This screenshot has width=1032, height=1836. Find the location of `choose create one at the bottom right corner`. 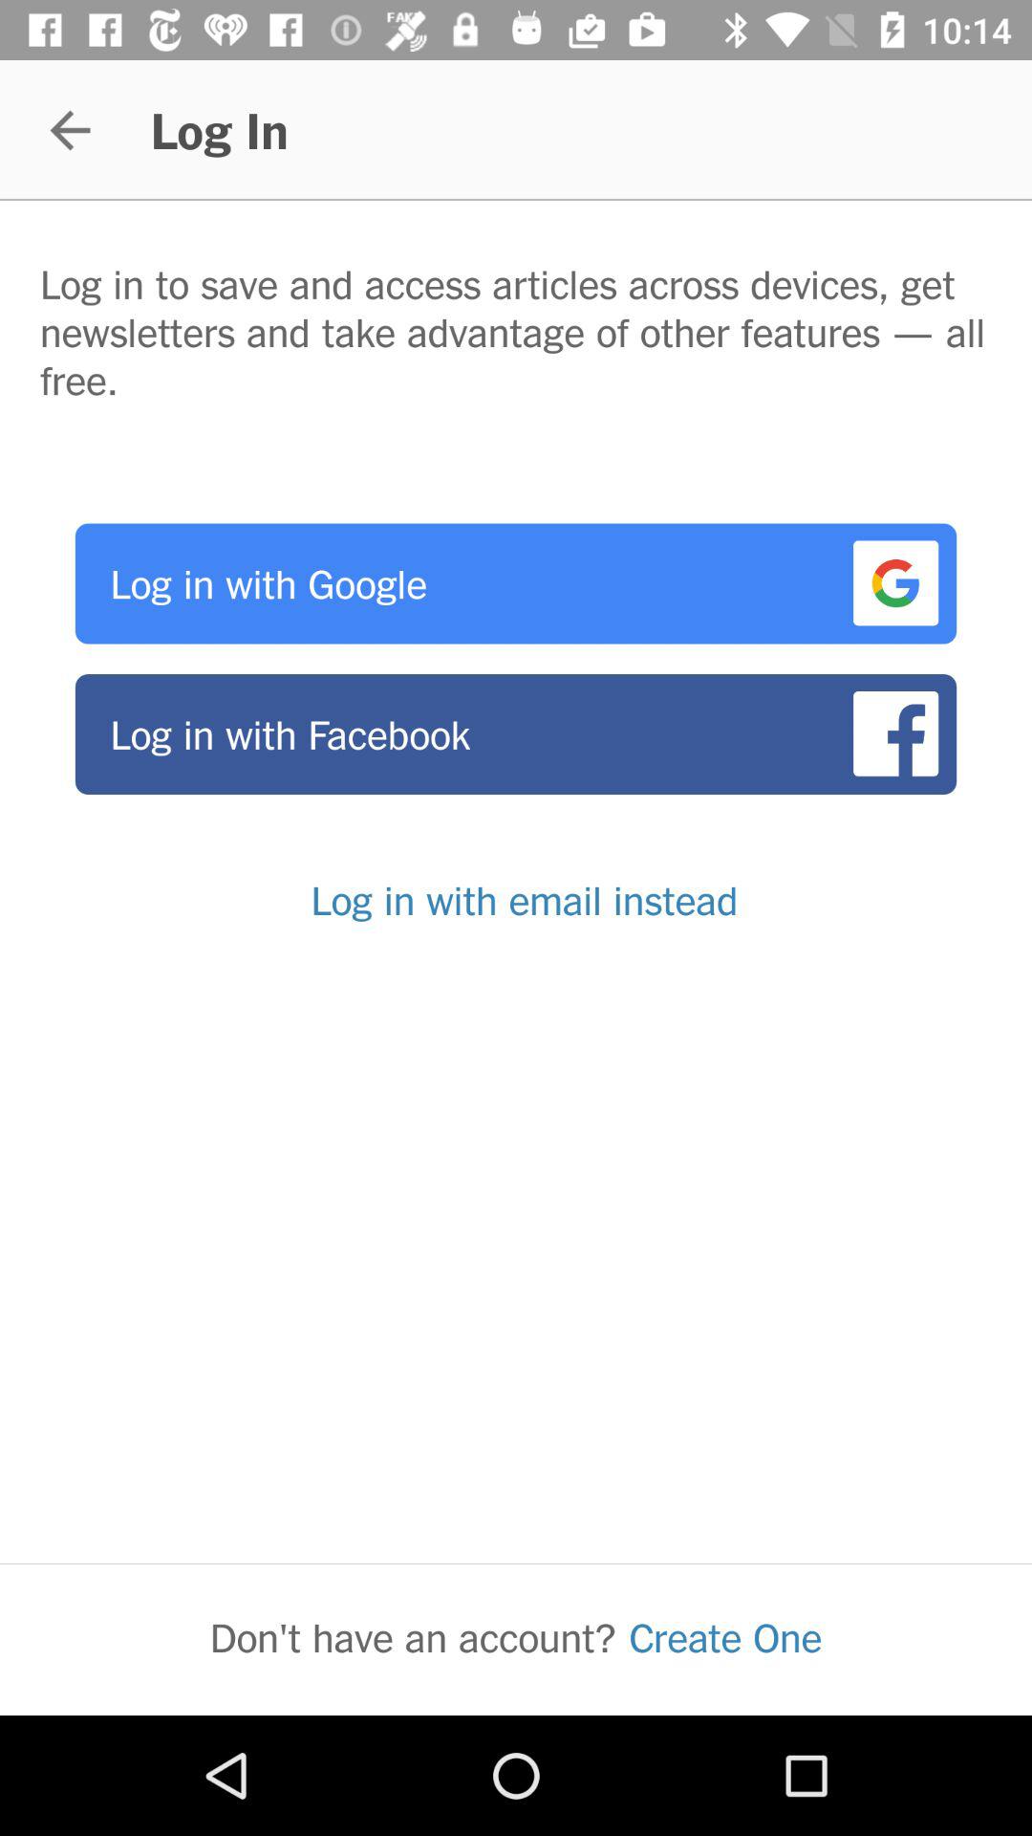

choose create one at the bottom right corner is located at coordinates (725, 1637).